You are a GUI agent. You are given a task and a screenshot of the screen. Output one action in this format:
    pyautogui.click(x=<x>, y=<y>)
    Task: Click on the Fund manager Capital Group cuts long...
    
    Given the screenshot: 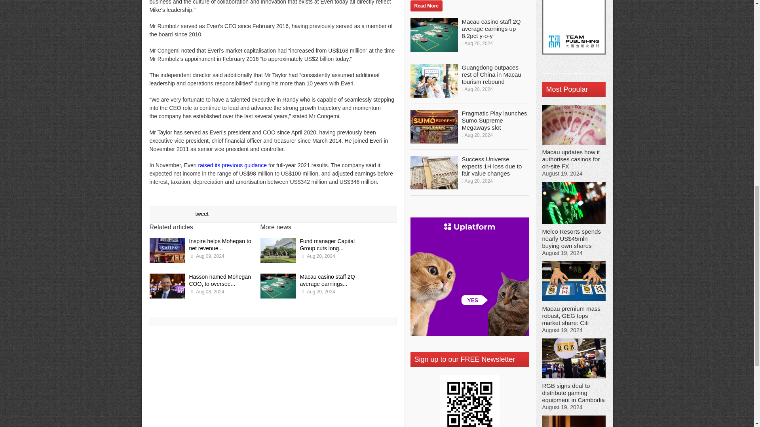 What is the action you would take?
    pyautogui.click(x=327, y=244)
    